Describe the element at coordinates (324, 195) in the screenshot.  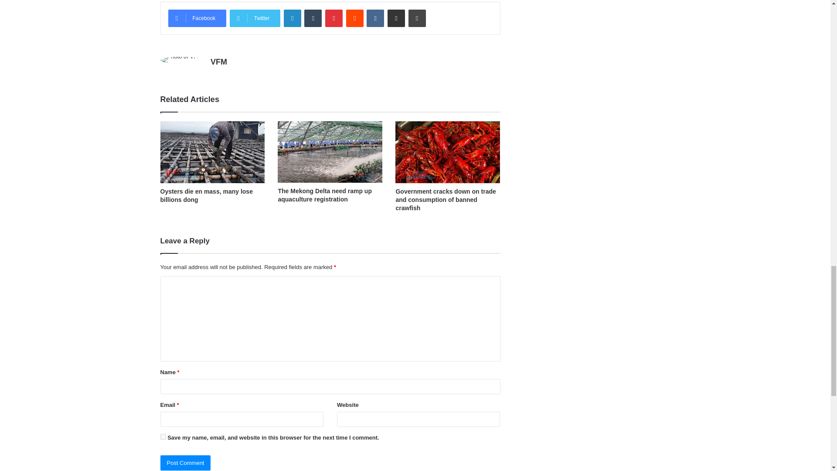
I see `The Mekong Delta need ramp up aquaculture registration` at that location.